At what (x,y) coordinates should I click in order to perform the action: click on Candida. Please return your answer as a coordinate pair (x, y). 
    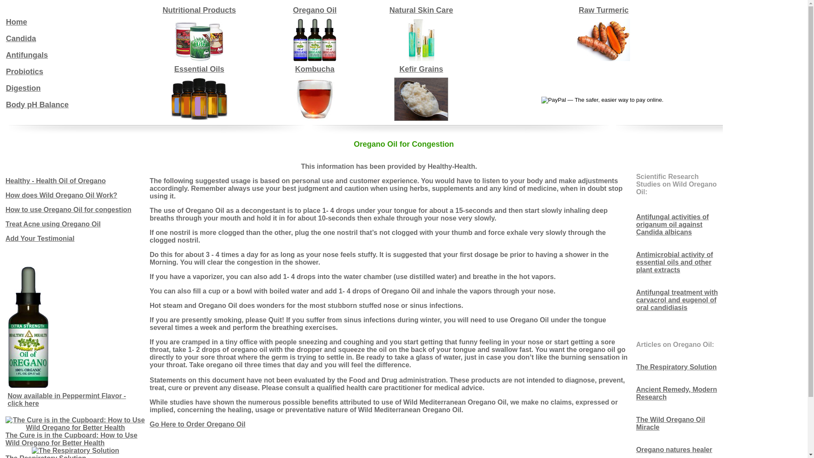
    Looking at the image, I should click on (21, 38).